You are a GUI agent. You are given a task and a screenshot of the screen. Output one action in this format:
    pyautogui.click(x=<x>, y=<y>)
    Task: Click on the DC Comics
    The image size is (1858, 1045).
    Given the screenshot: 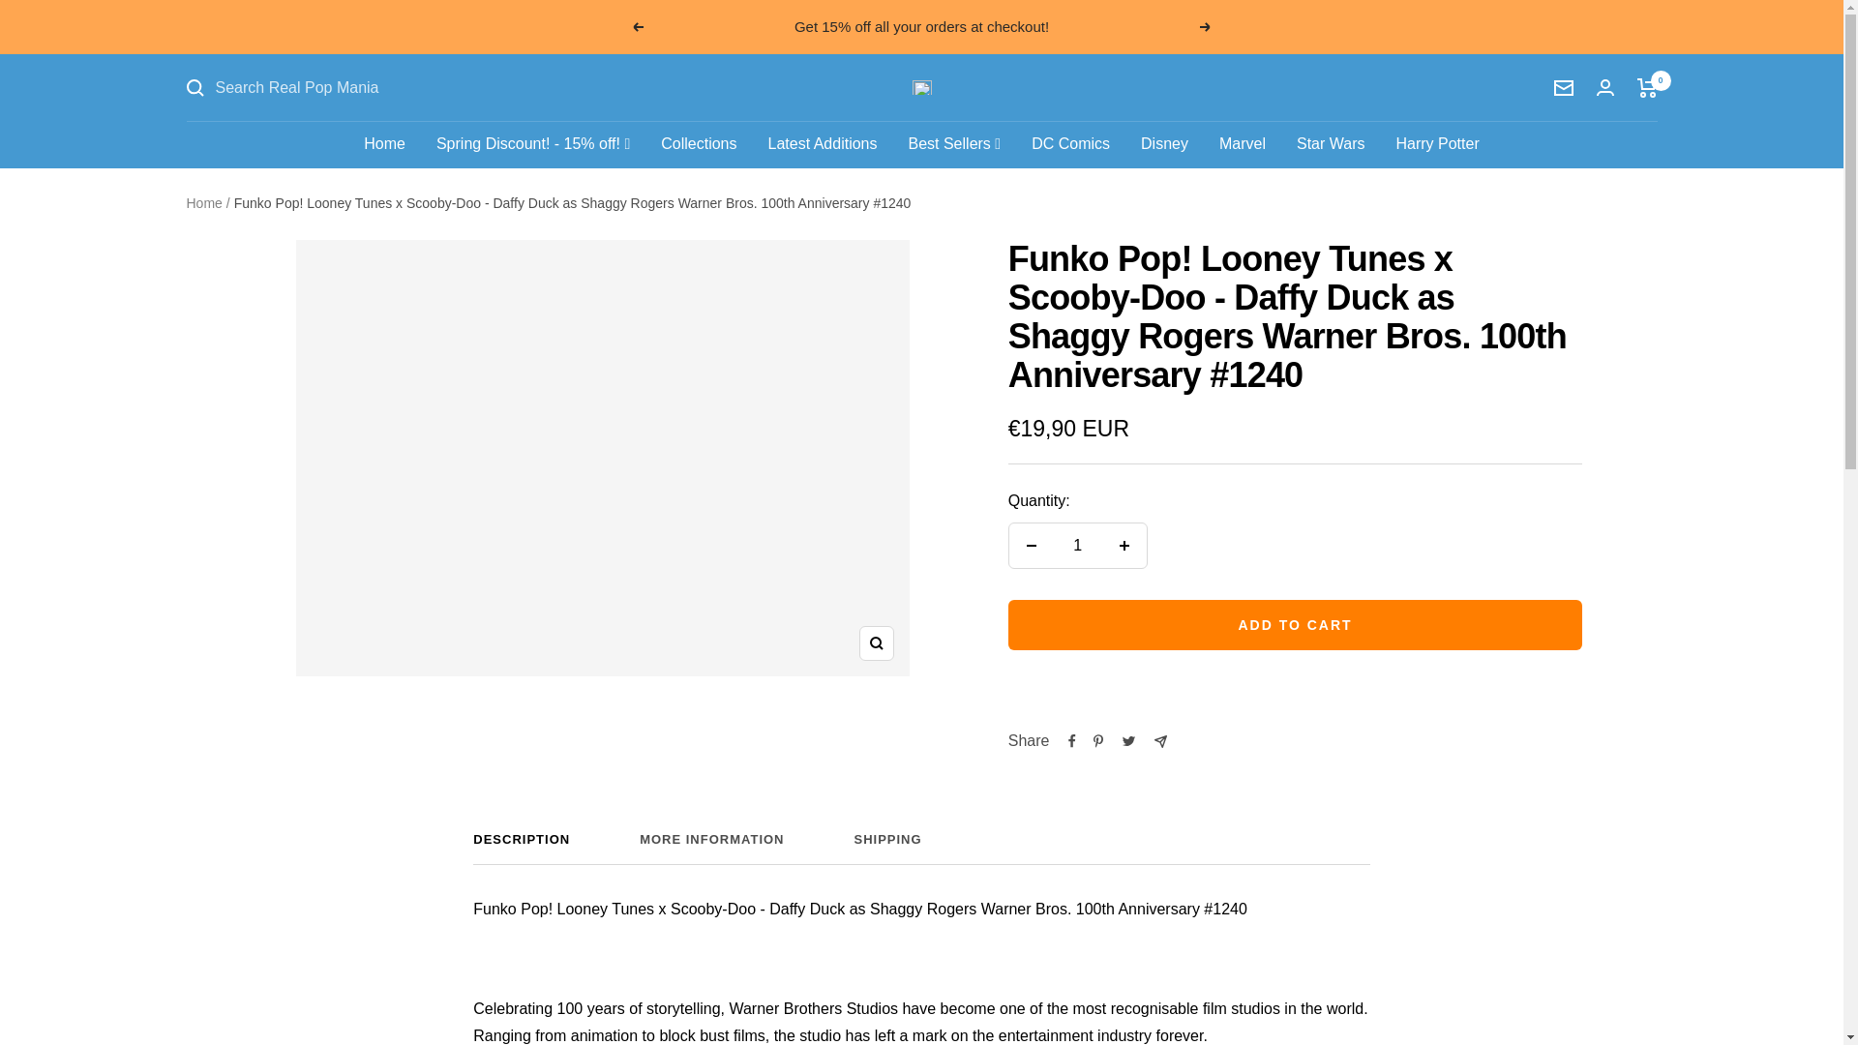 What is the action you would take?
    pyautogui.click(x=921, y=848)
    